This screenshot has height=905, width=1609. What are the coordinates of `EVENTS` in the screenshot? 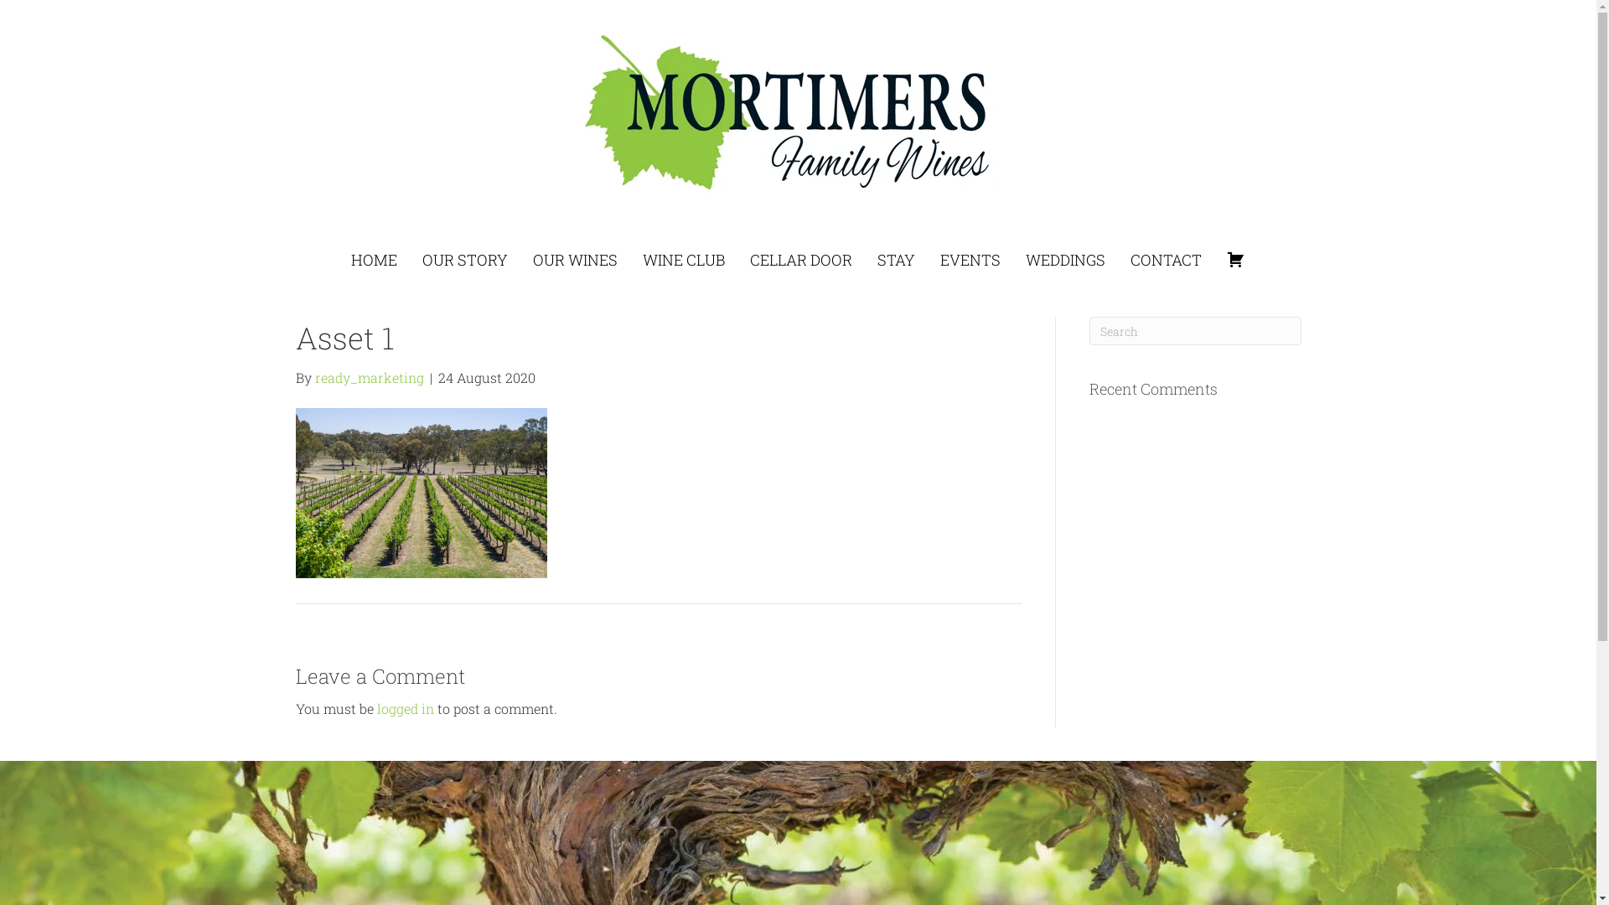 It's located at (970, 260).